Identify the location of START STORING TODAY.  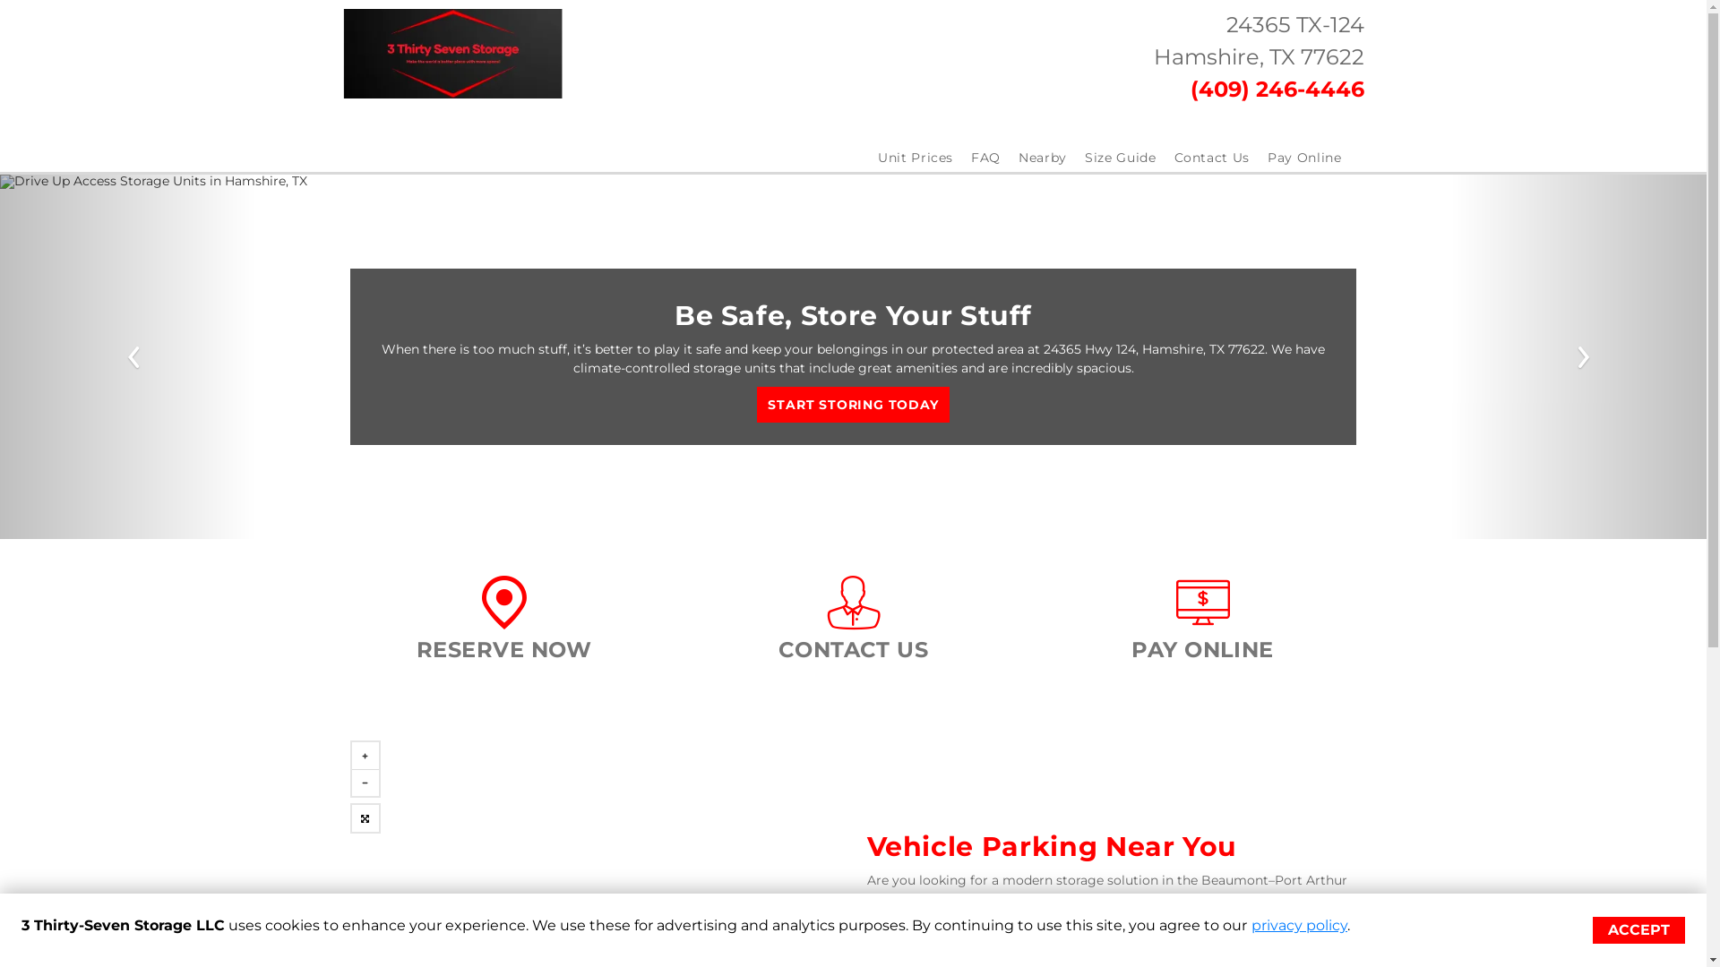
(853, 405).